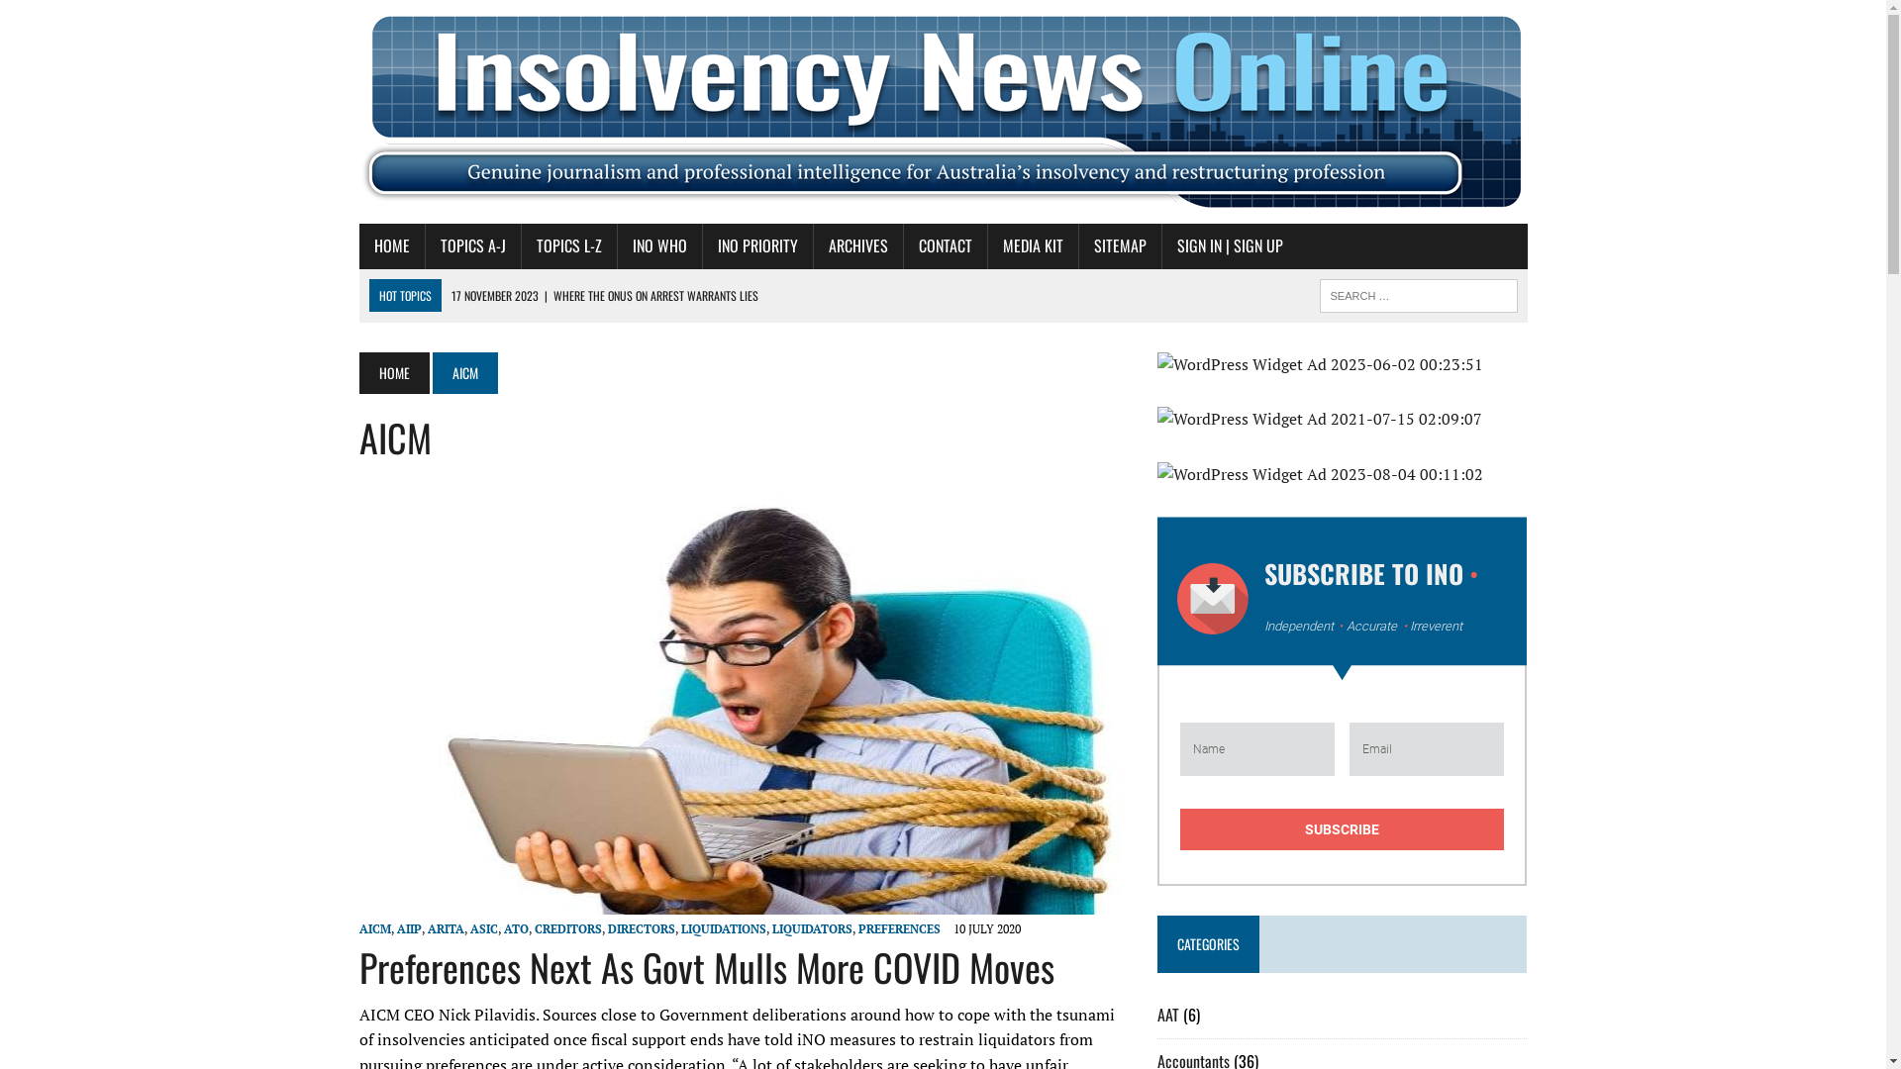 The width and height of the screenshot is (1901, 1069). What do you see at coordinates (99, 19) in the screenshot?
I see `Search` at bounding box center [99, 19].